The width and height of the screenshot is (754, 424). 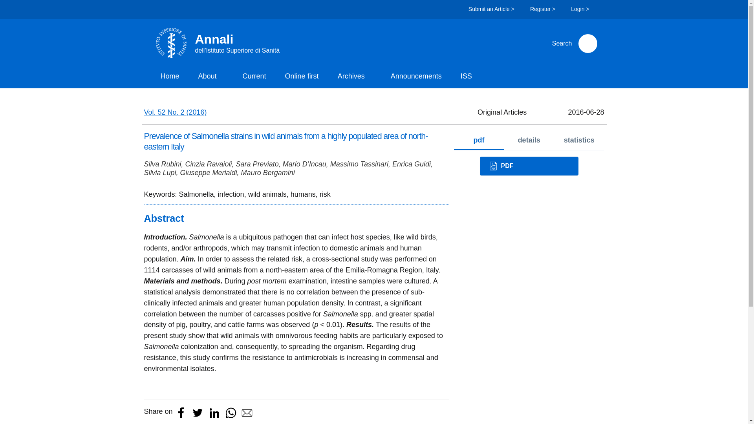 What do you see at coordinates (529, 141) in the screenshot?
I see `details` at bounding box center [529, 141].